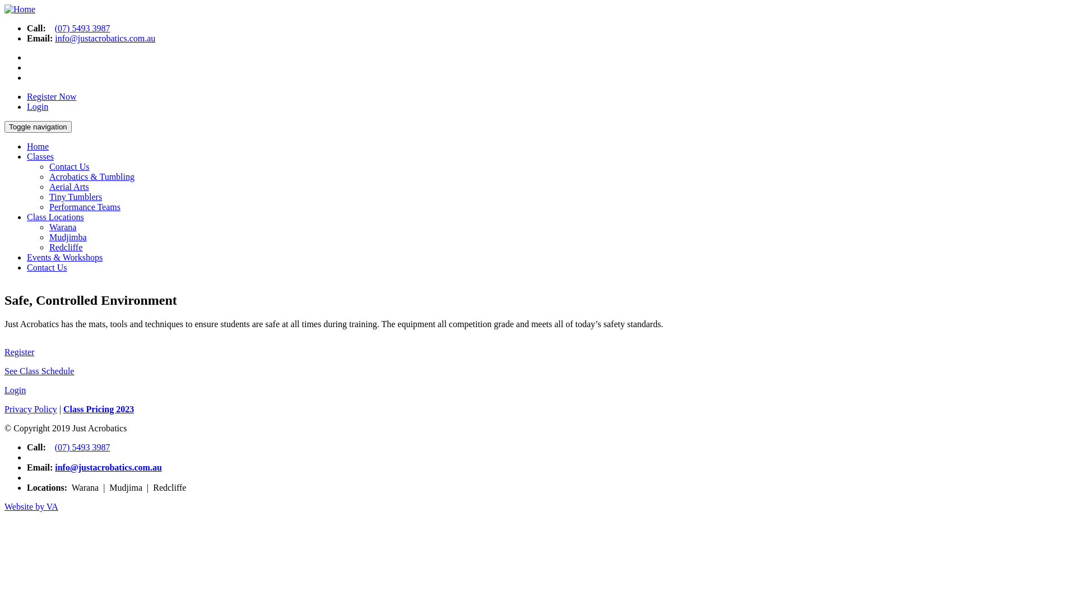 This screenshot has width=1076, height=605. I want to click on Login, so click(15, 390).